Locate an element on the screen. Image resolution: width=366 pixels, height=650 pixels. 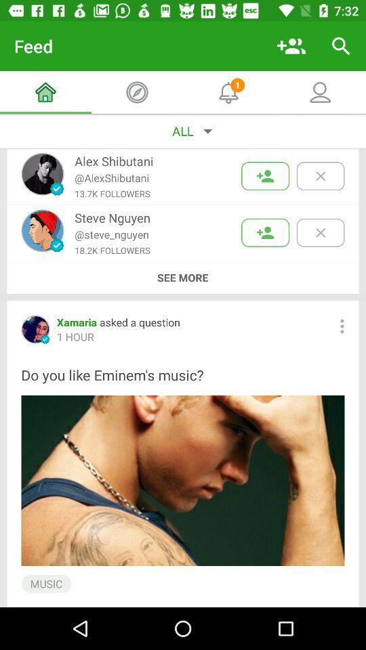
turn on the item above xamaria asked a is located at coordinates (182, 278).